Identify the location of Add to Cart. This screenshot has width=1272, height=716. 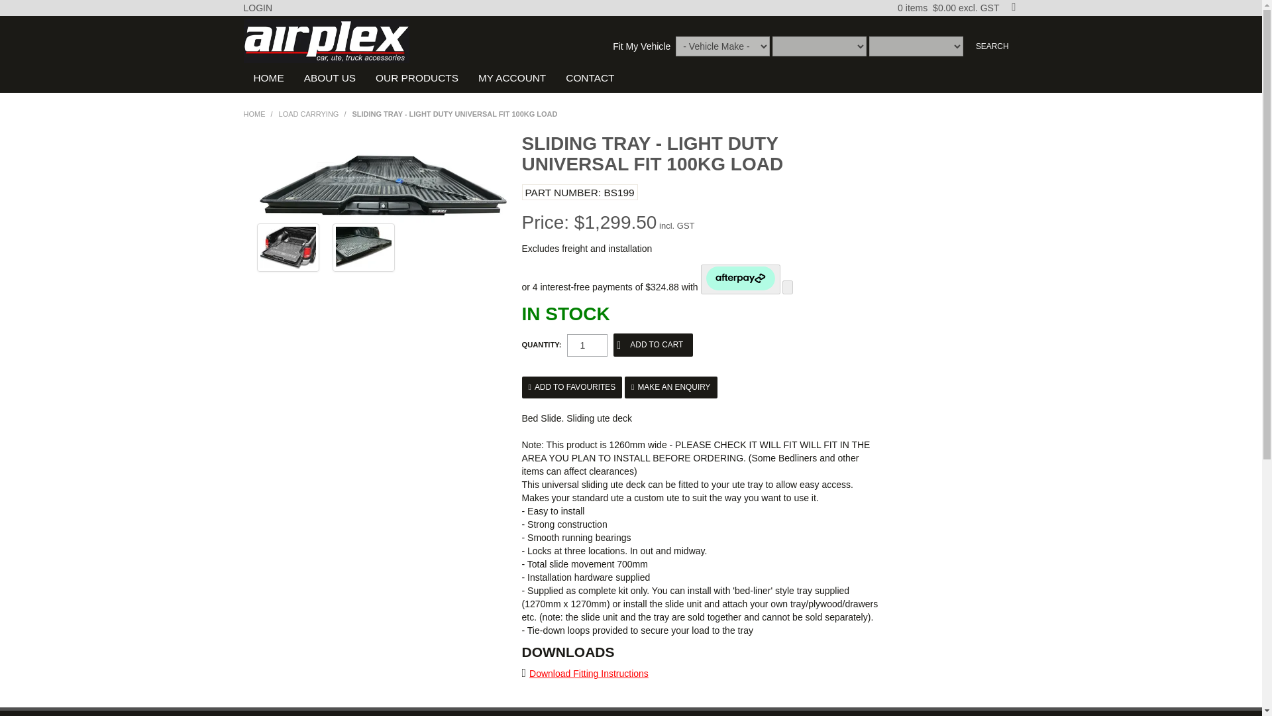
(653, 345).